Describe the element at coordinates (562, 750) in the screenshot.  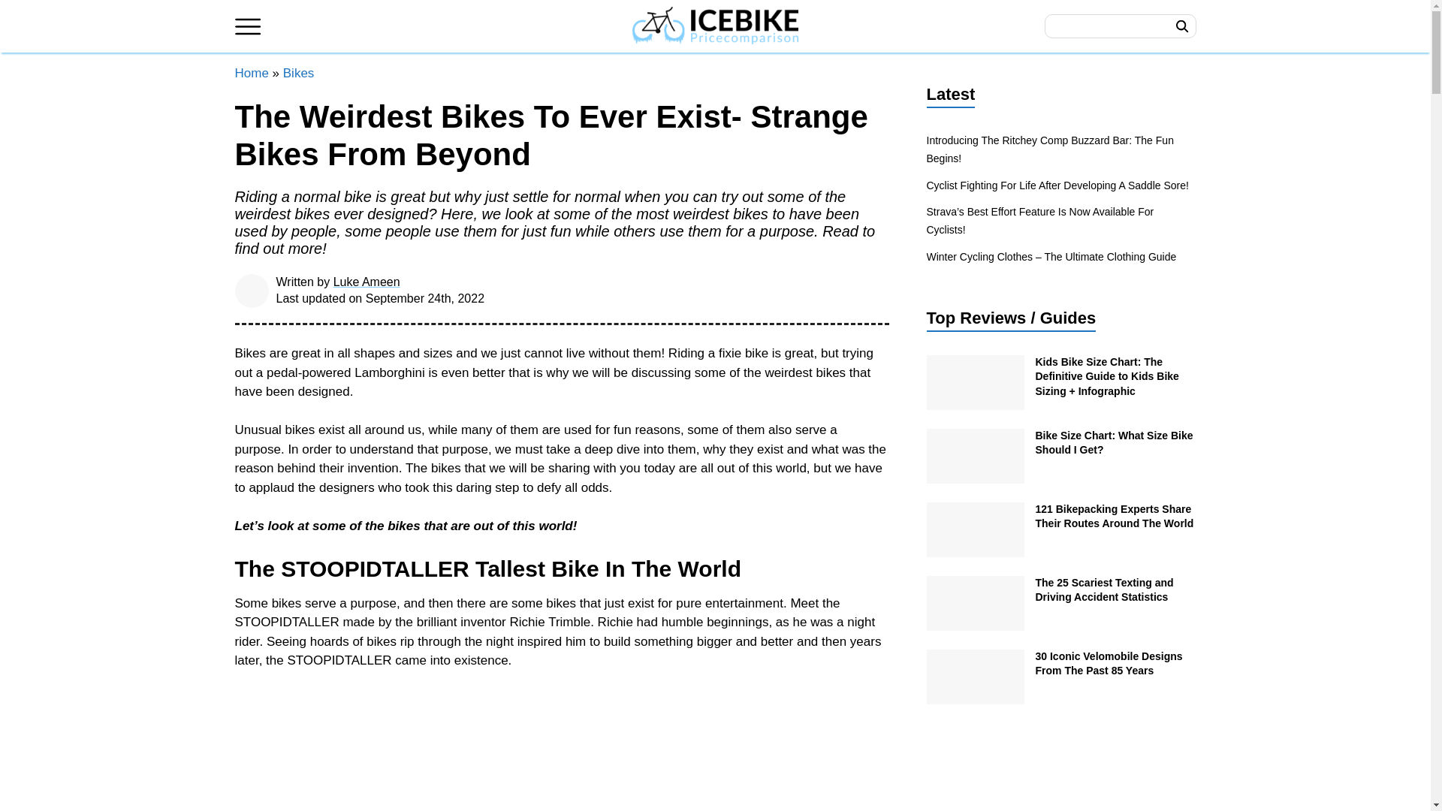
I see `Stoopidtaller Tallest Bike` at that location.